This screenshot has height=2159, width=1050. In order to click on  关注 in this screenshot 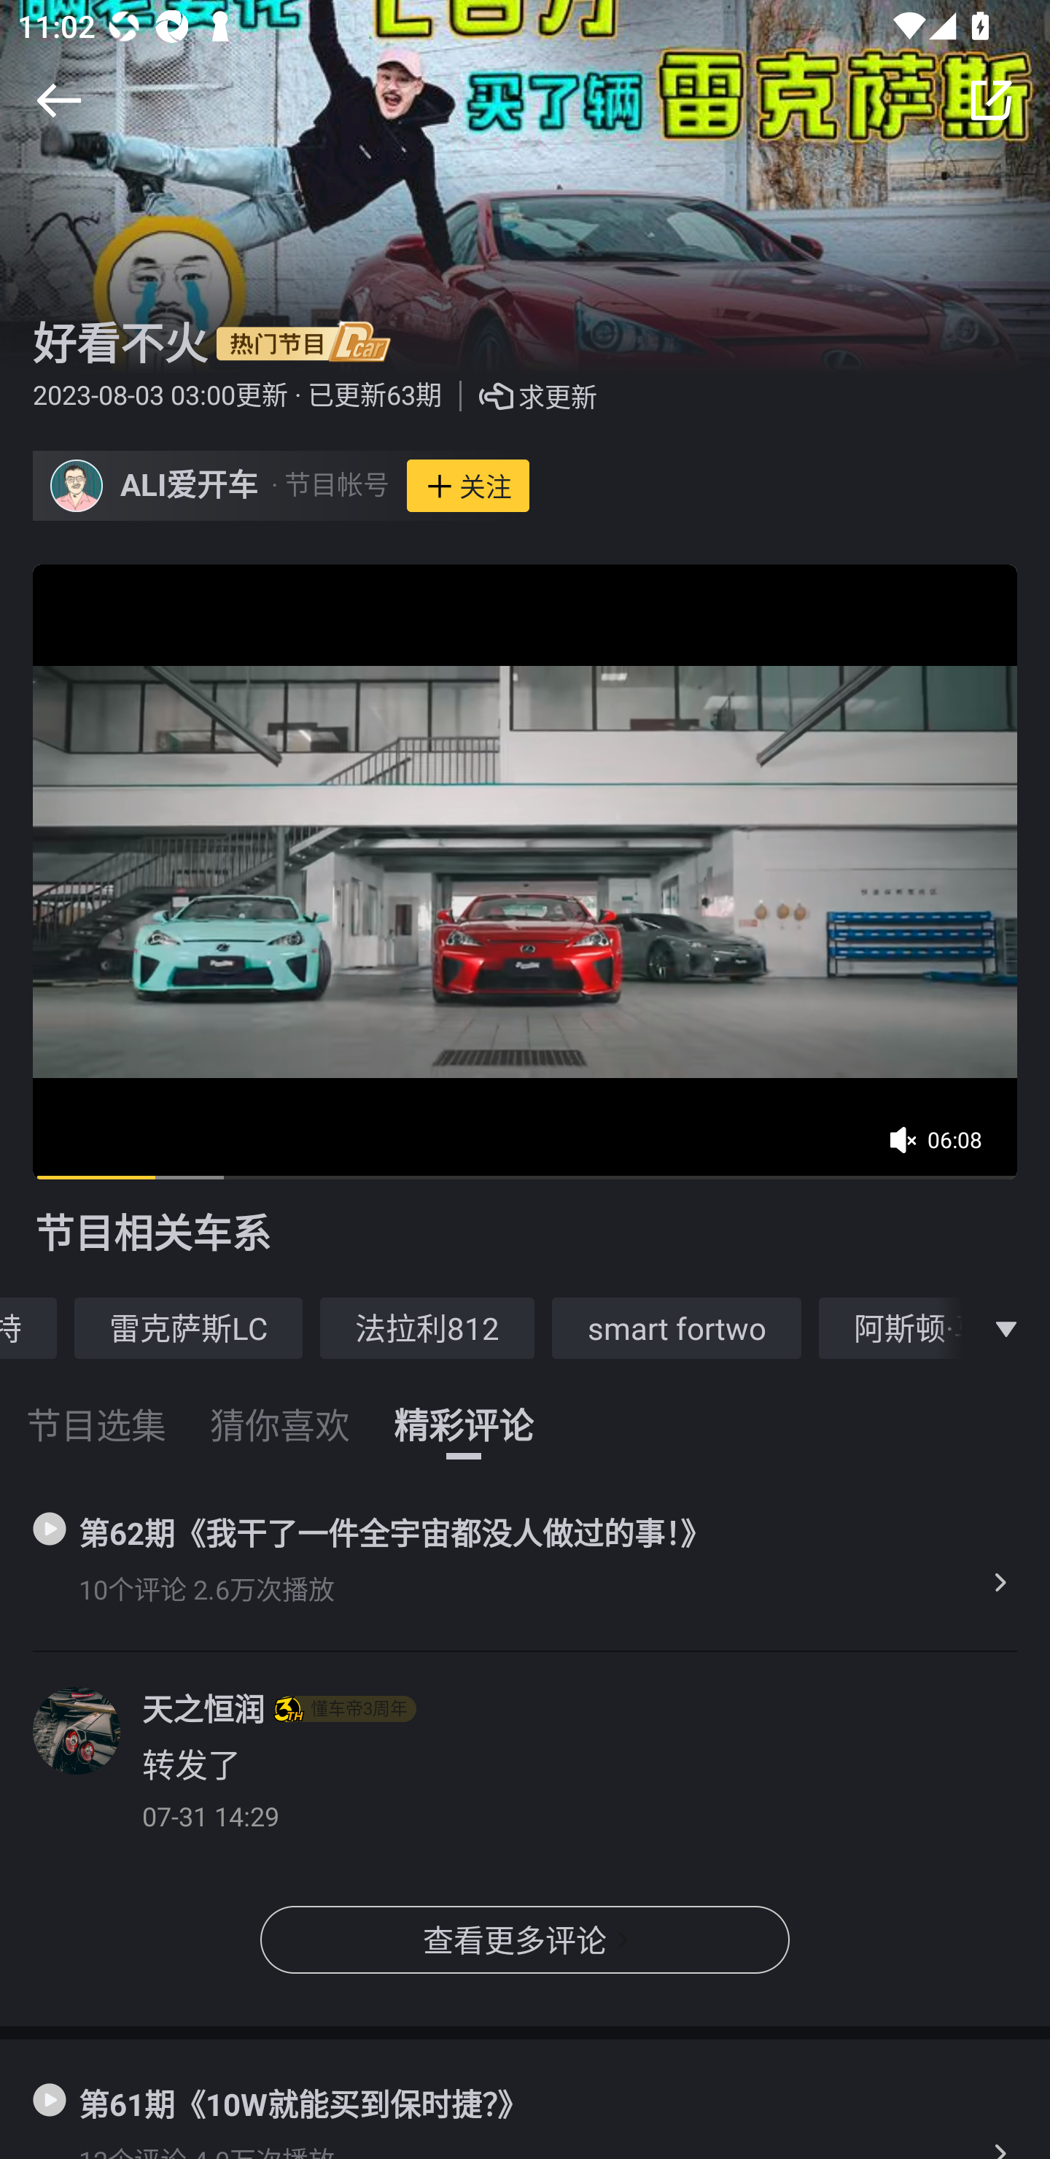, I will do `click(468, 486)`.